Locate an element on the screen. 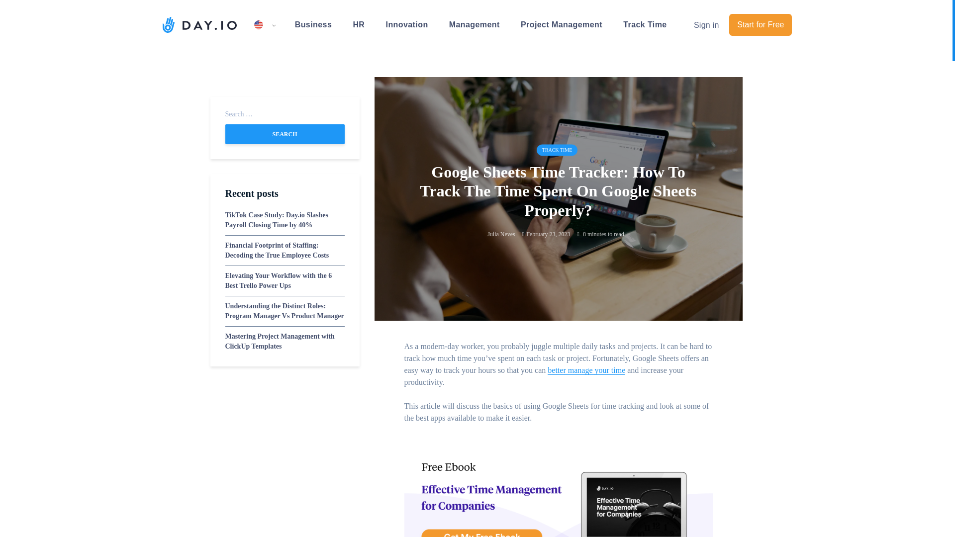 The width and height of the screenshot is (955, 537). TRACK TIME is located at coordinates (557, 150).